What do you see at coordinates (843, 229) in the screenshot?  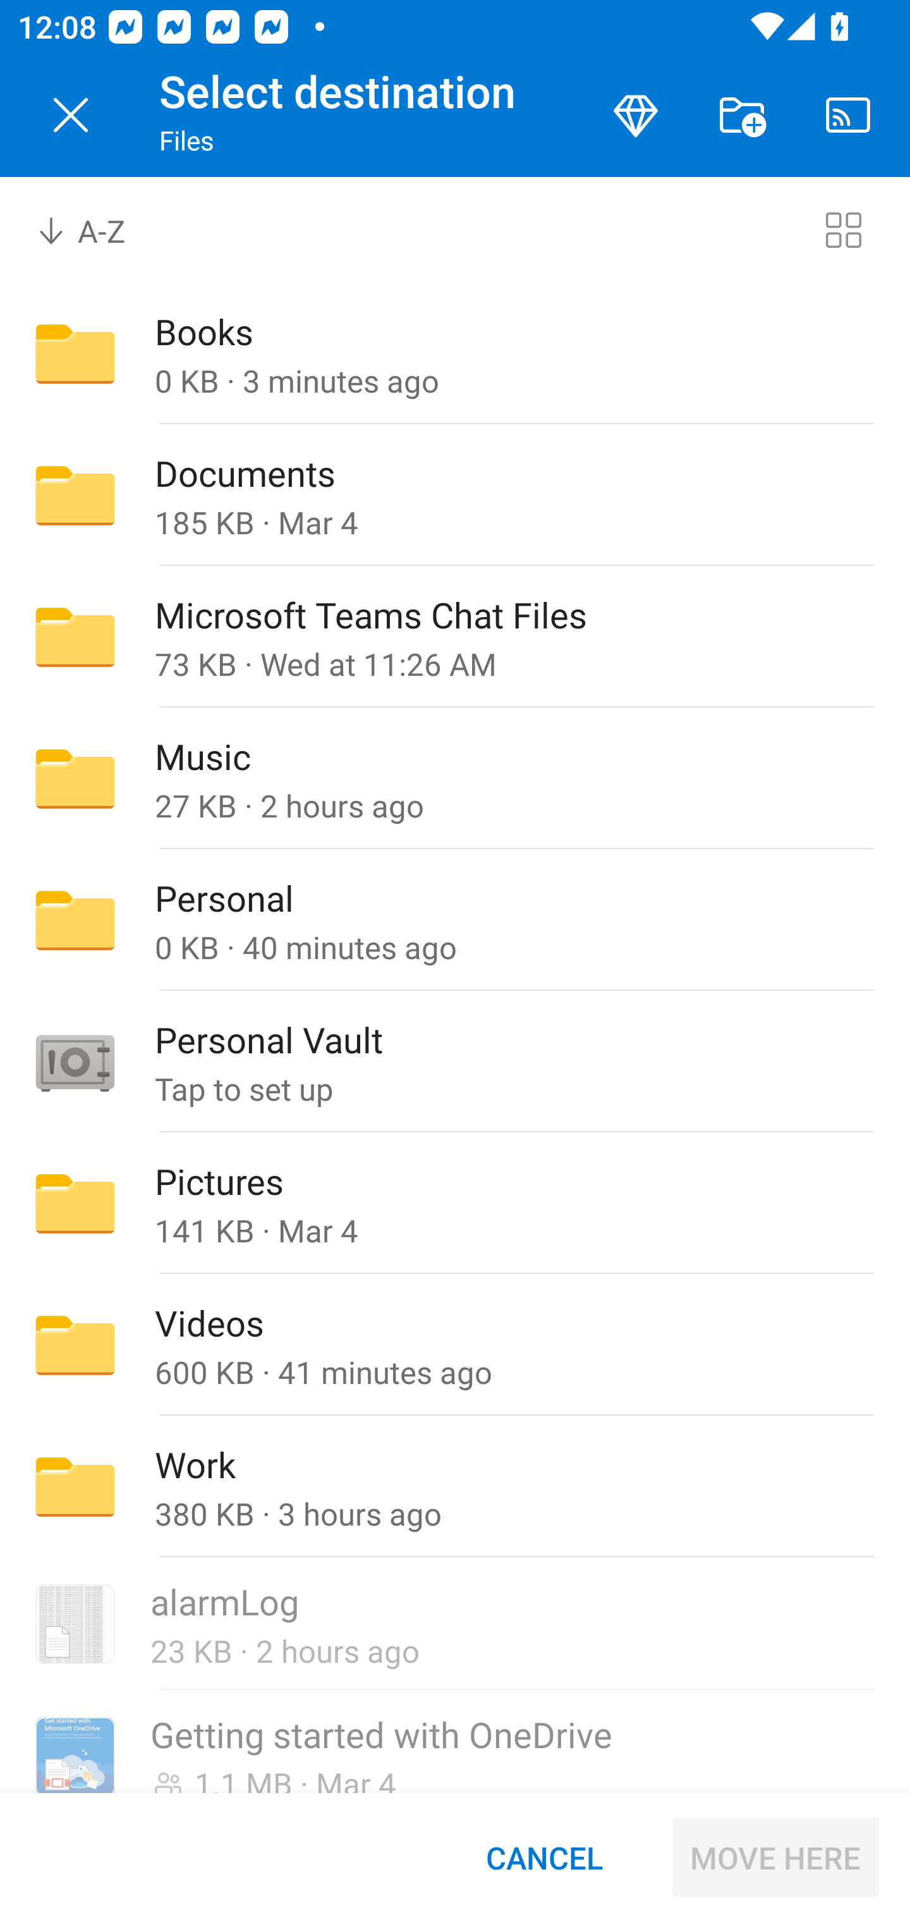 I see `Switch to tiles view` at bounding box center [843, 229].